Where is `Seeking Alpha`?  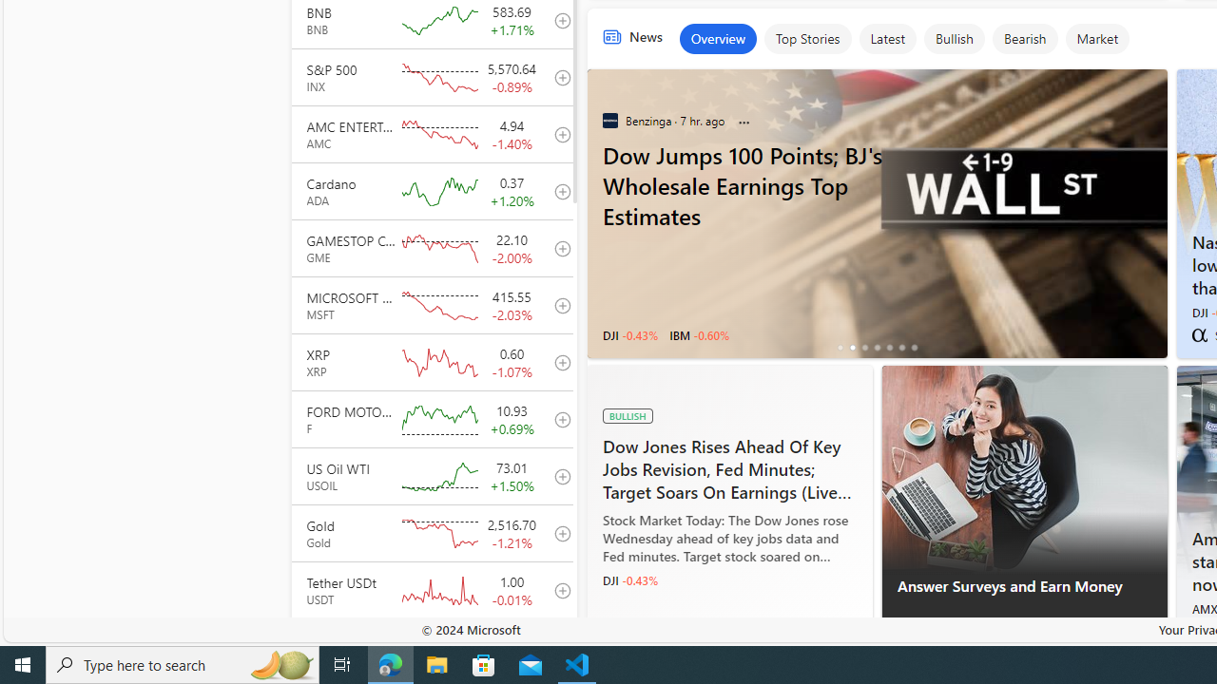
Seeking Alpha is located at coordinates (1199, 334).